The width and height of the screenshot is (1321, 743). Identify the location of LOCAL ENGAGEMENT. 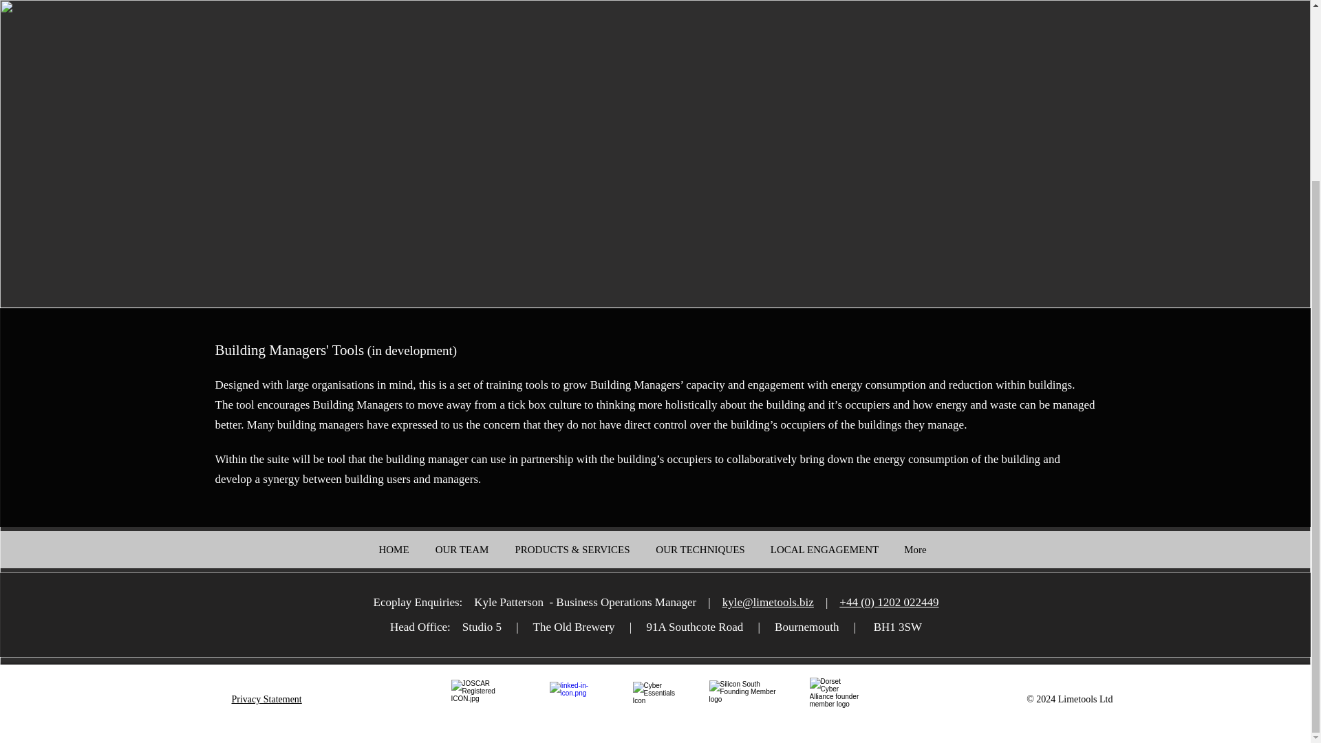
(825, 549).